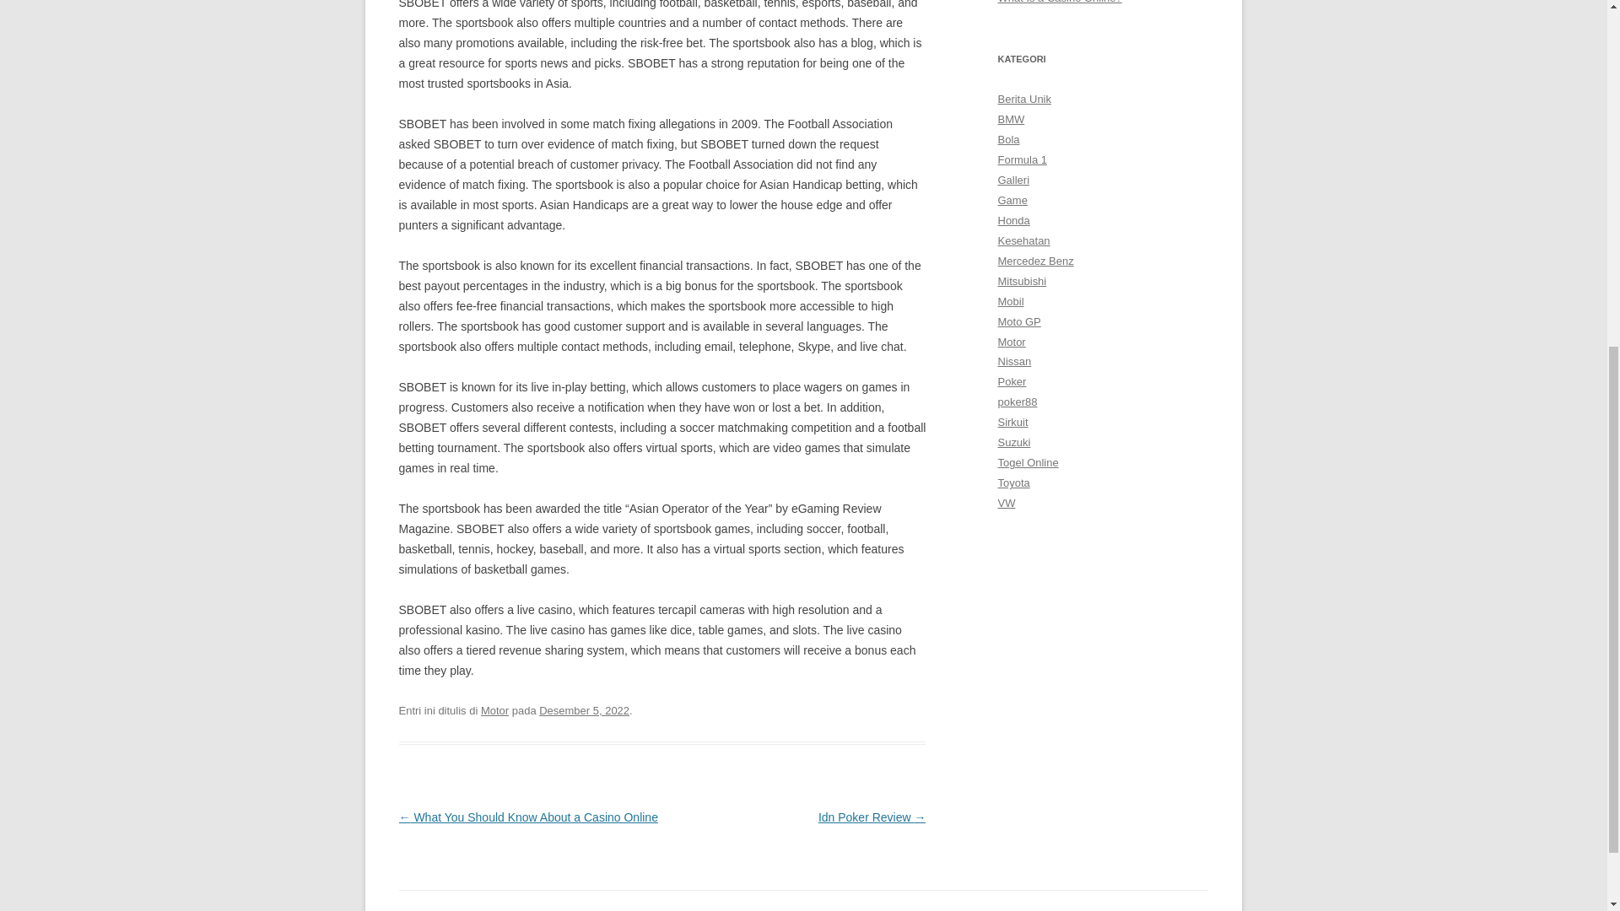 The image size is (1620, 911). What do you see at coordinates (494, 710) in the screenshot?
I see `Motor` at bounding box center [494, 710].